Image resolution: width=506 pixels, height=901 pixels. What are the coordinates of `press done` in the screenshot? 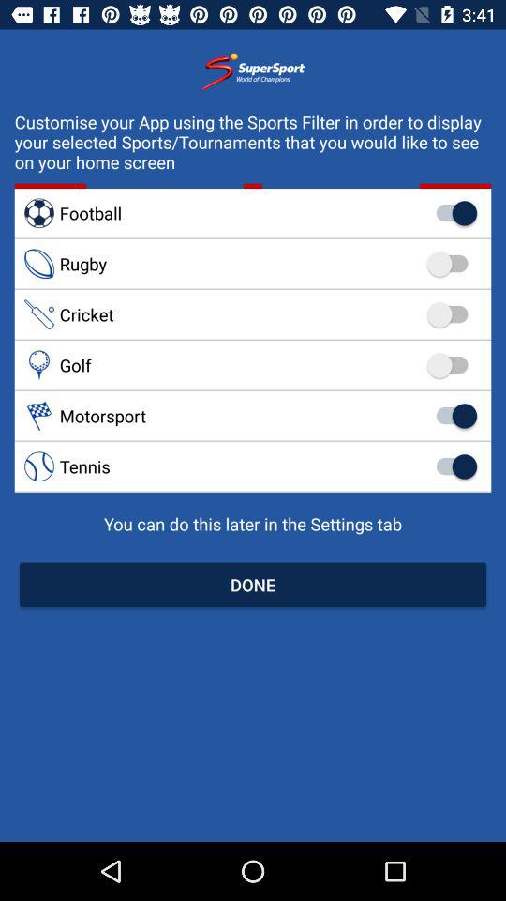 It's located at (253, 584).